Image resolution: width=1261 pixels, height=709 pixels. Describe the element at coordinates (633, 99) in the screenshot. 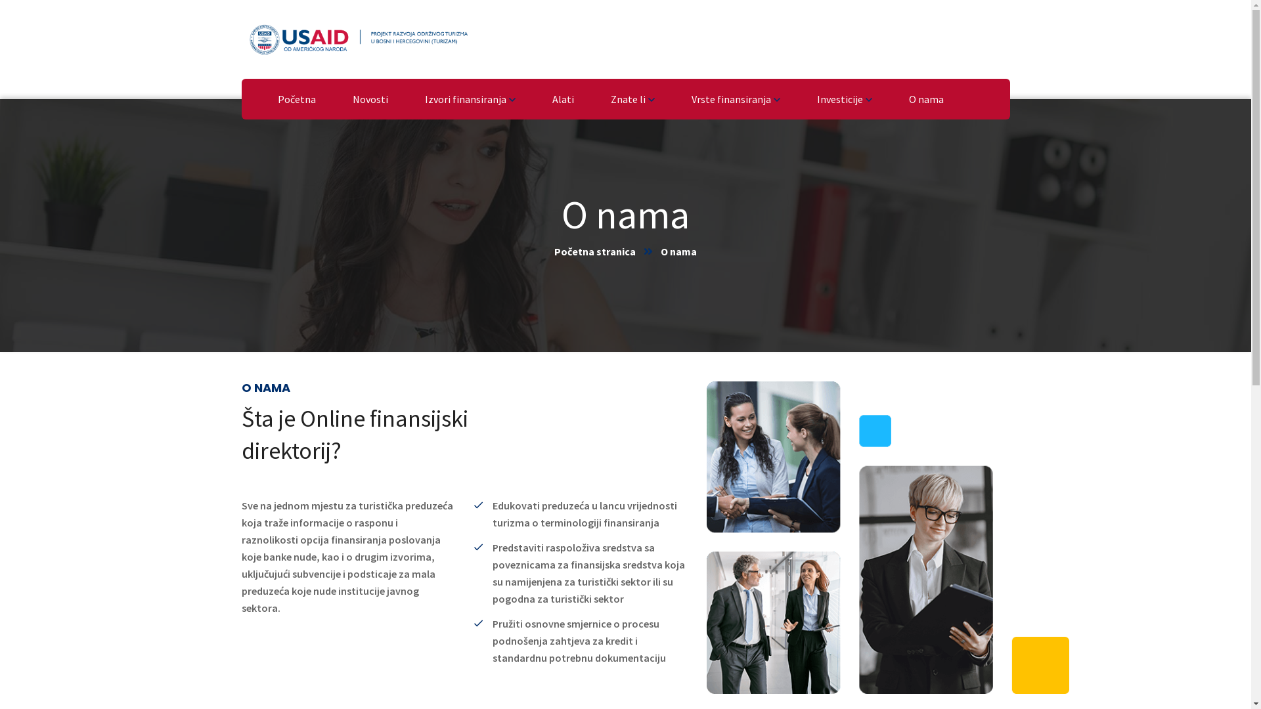

I see `Znate li` at that location.